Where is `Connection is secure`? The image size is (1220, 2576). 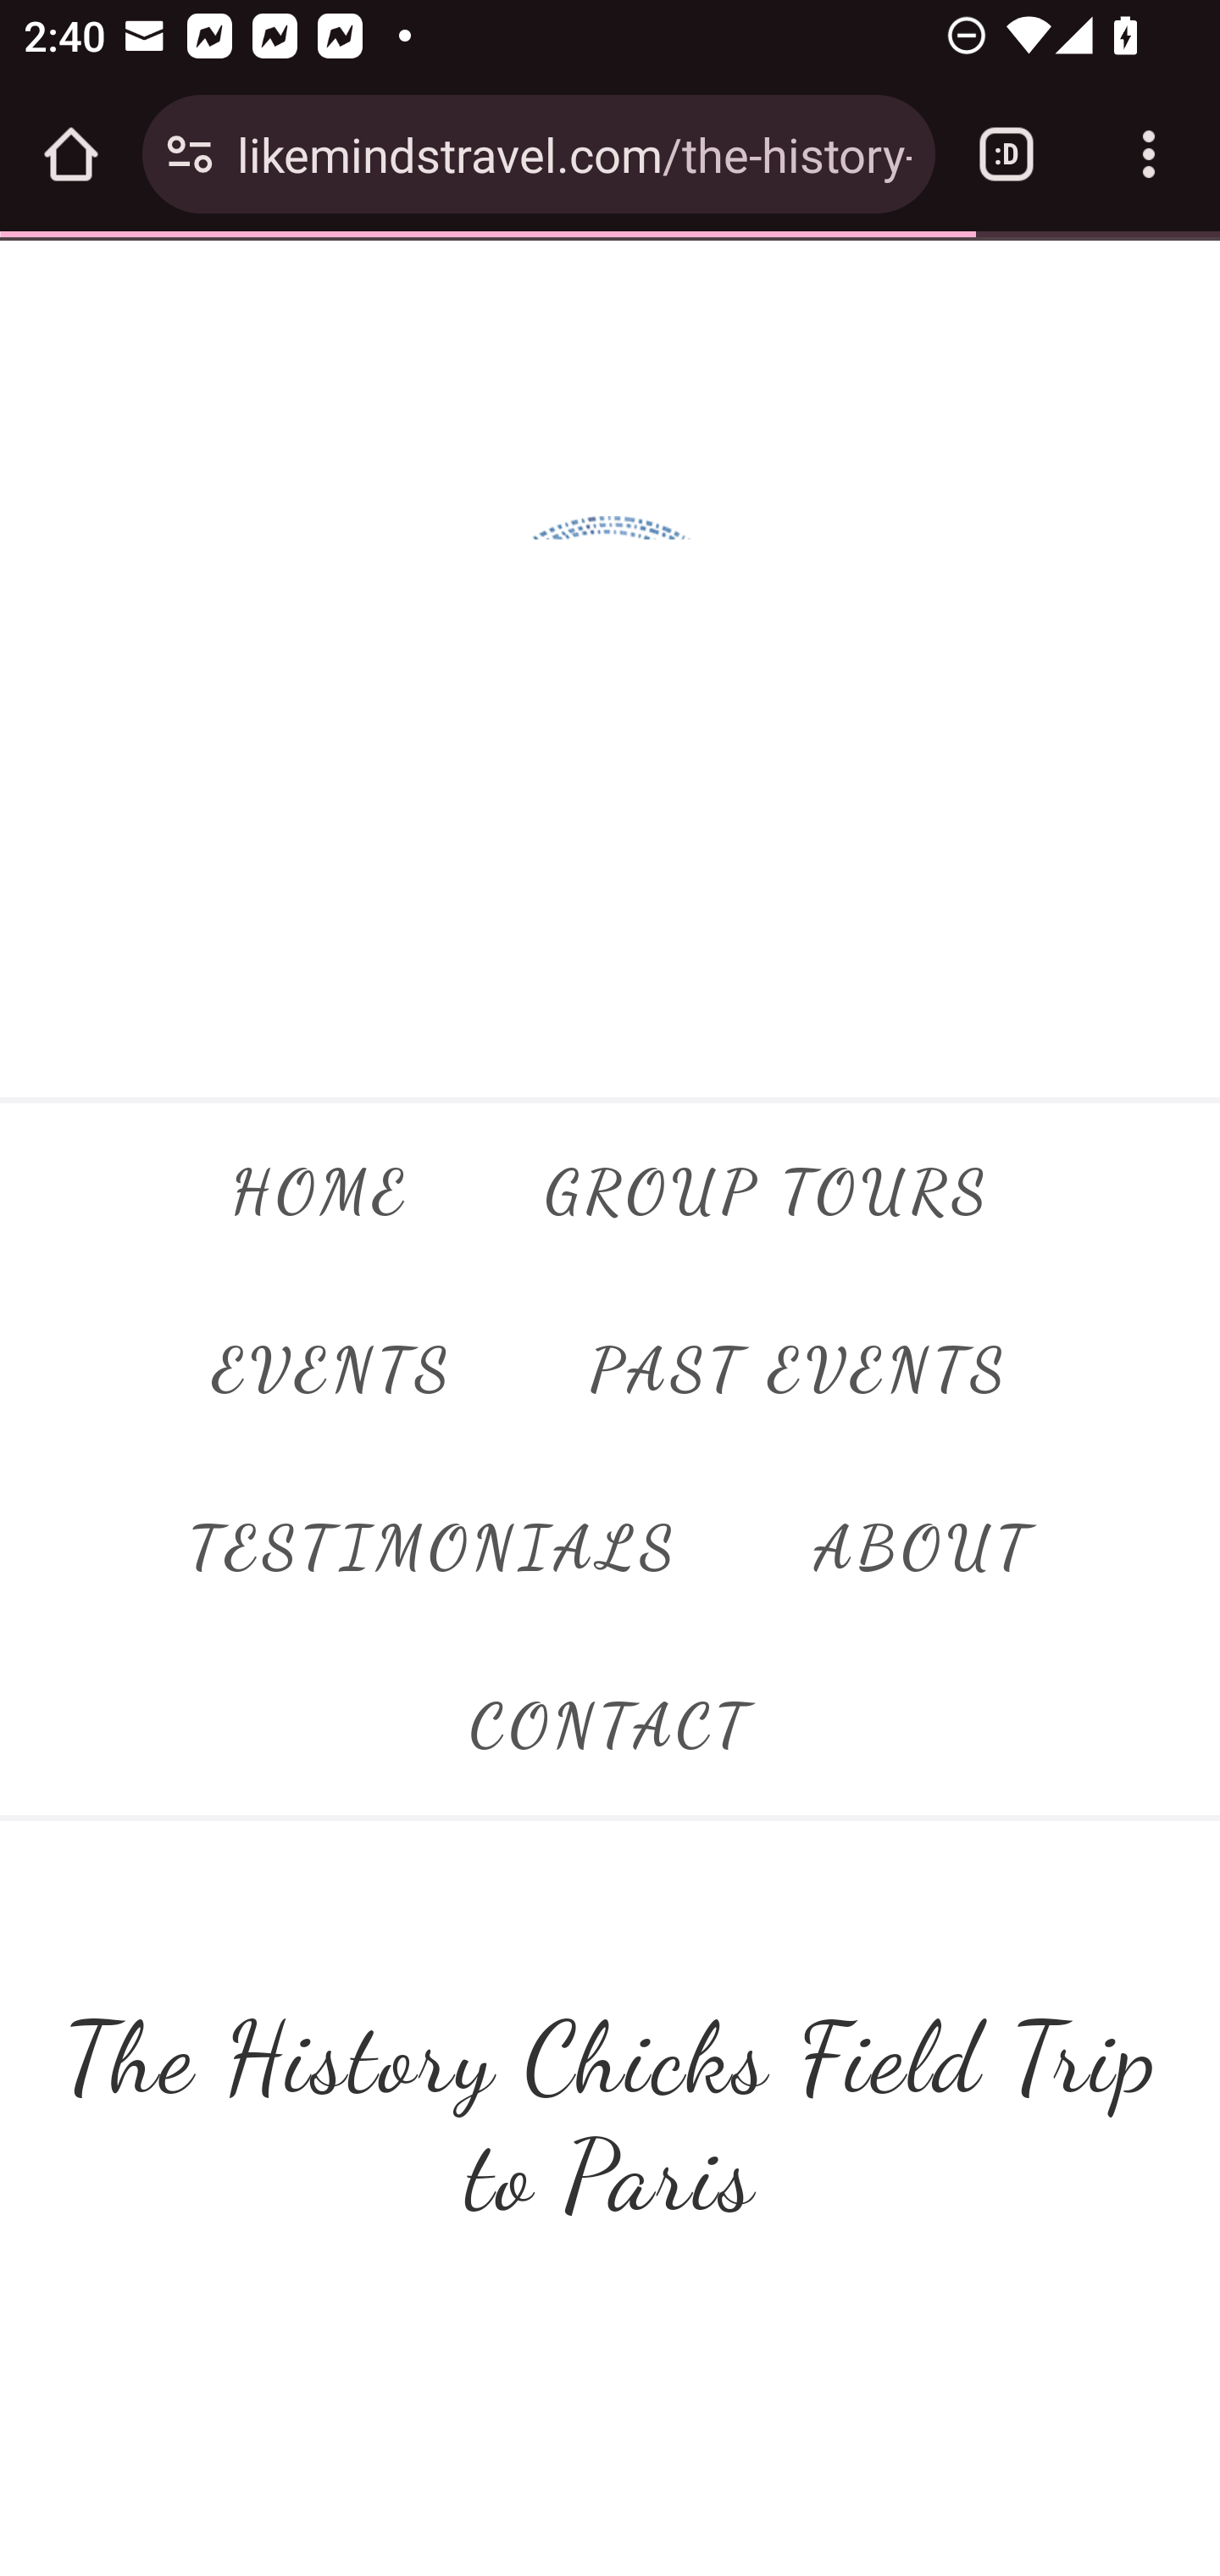
Connection is secure is located at coordinates (190, 154).